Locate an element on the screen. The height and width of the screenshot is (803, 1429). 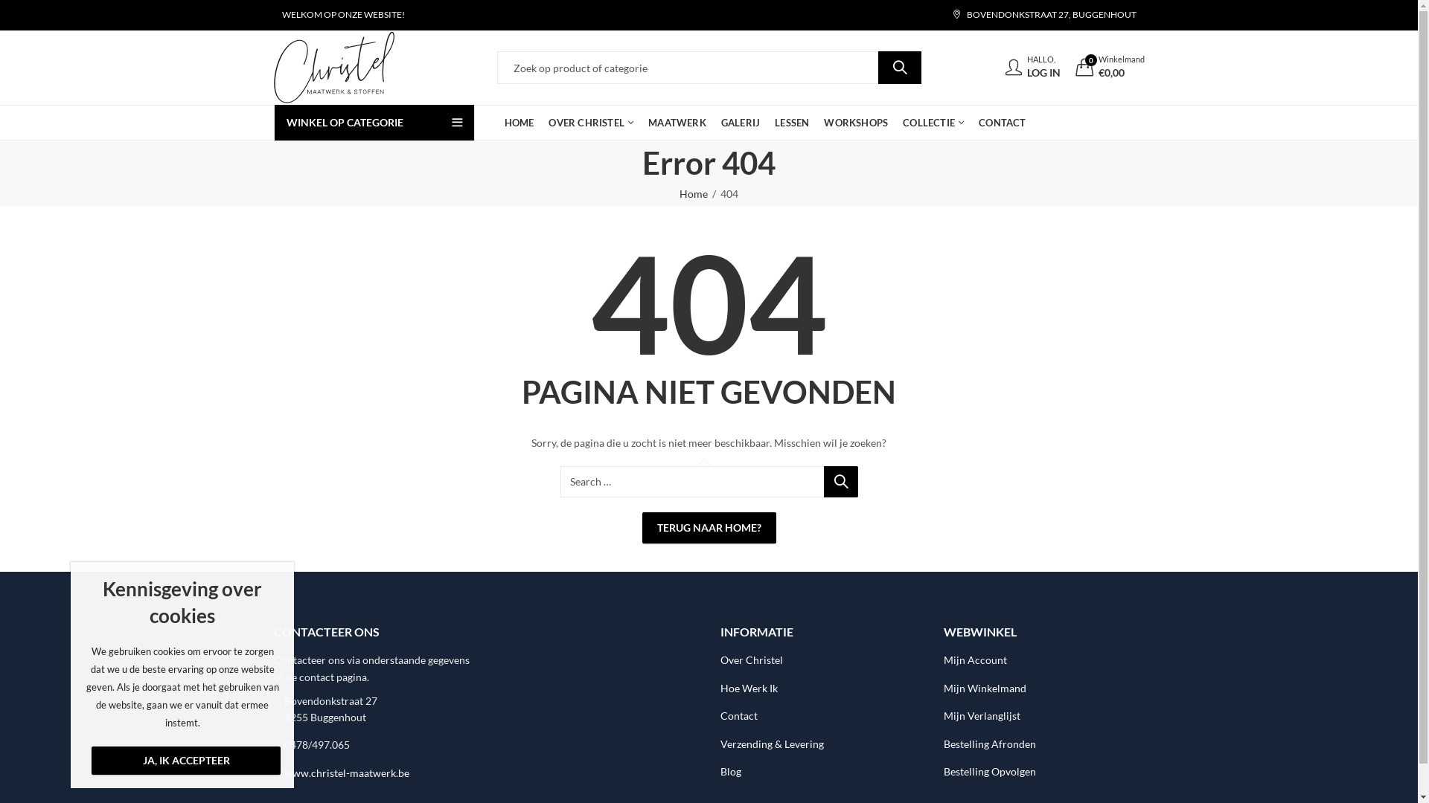
TERUG NAAR HOME? is located at coordinates (709, 528).